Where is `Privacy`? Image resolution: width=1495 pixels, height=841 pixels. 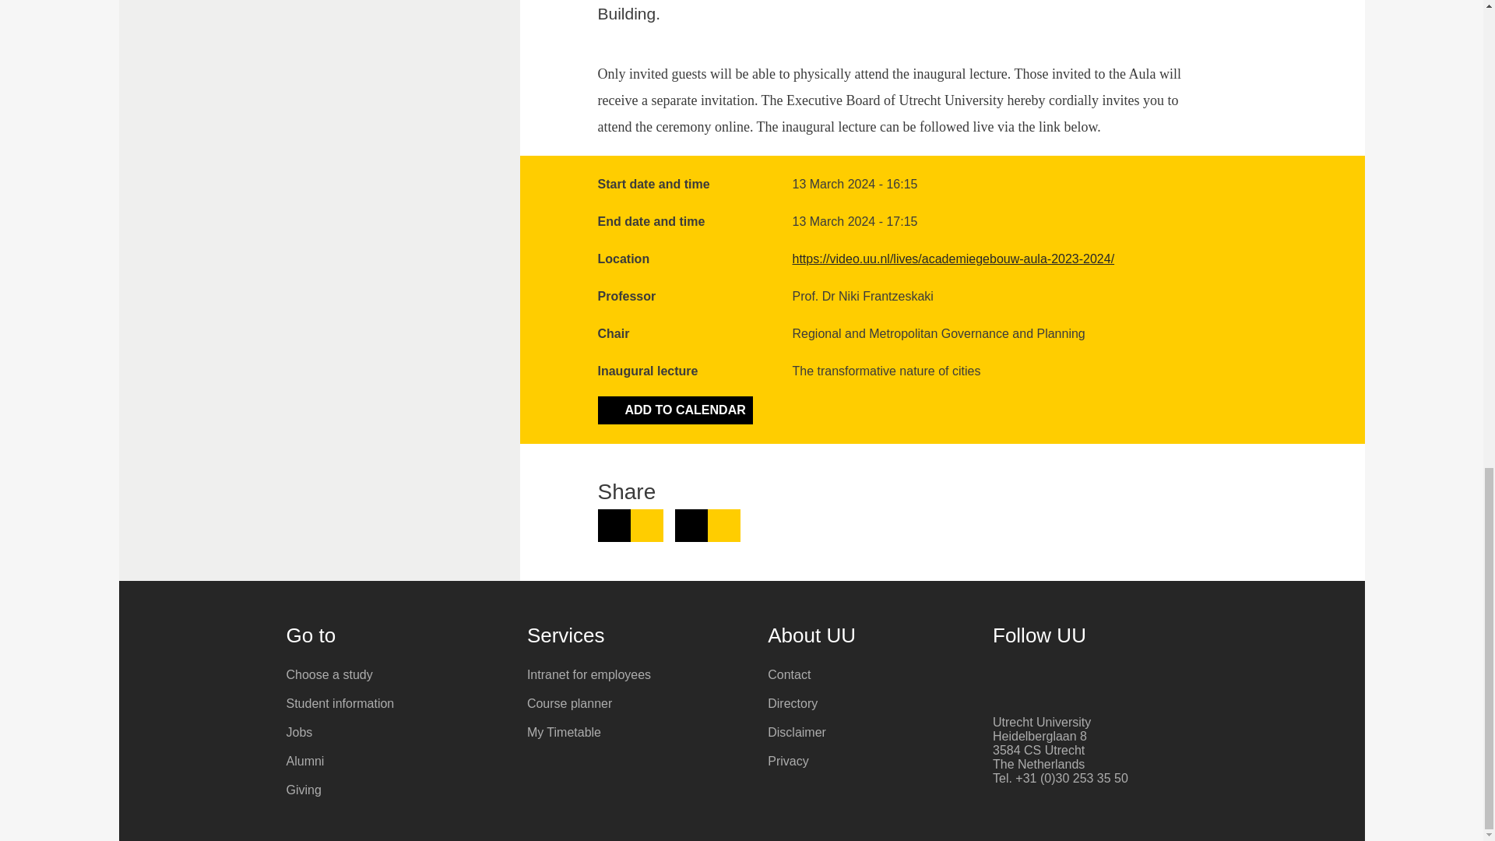
Privacy is located at coordinates (877, 762).